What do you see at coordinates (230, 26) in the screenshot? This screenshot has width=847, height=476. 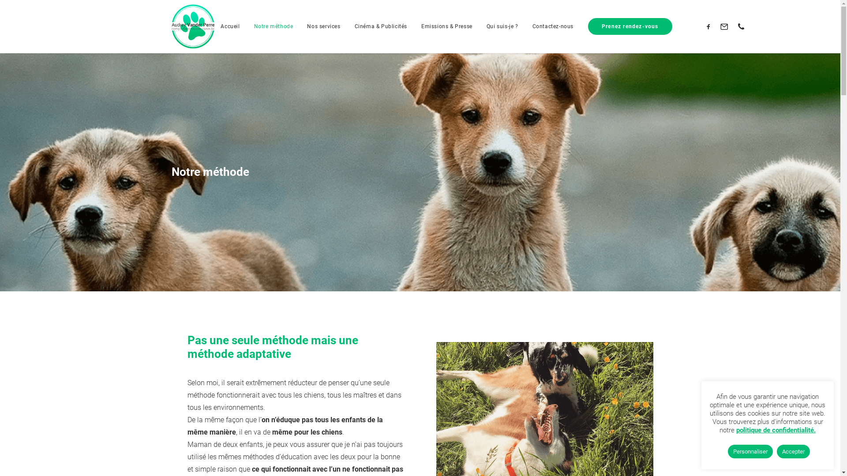 I see `Accueil` at bounding box center [230, 26].